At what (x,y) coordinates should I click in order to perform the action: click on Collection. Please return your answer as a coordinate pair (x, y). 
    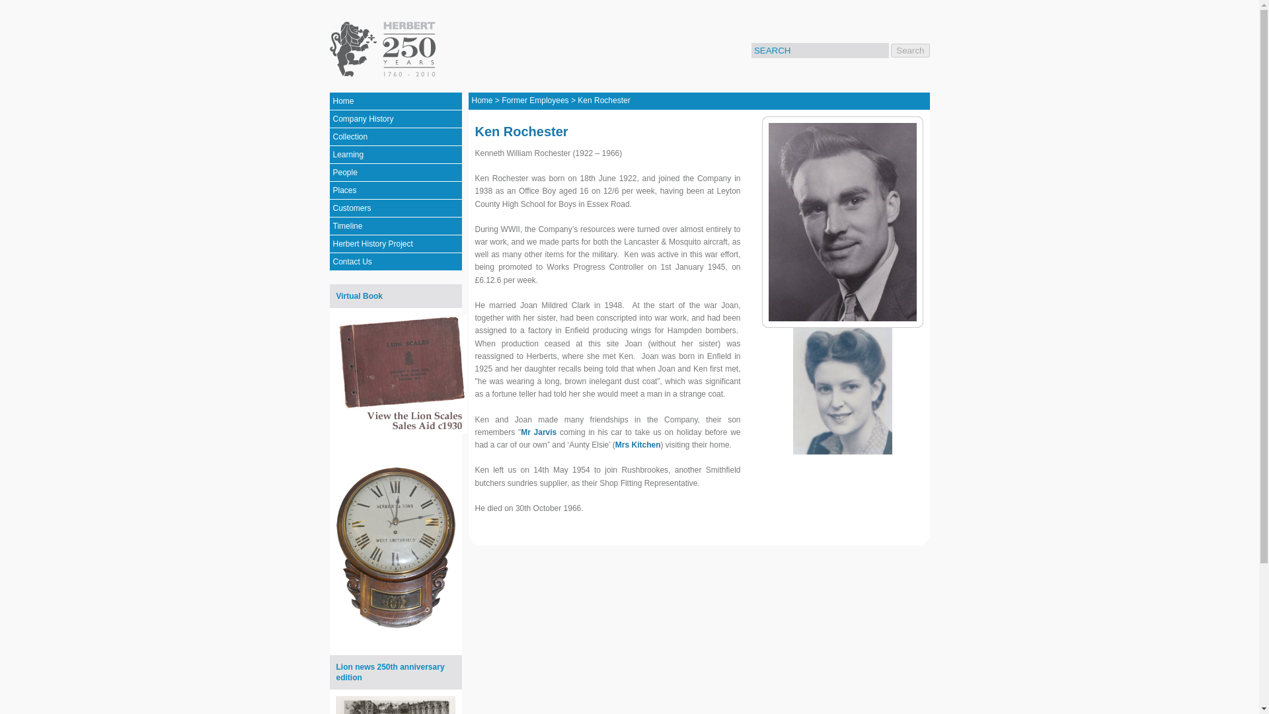
    Looking at the image, I should click on (395, 138).